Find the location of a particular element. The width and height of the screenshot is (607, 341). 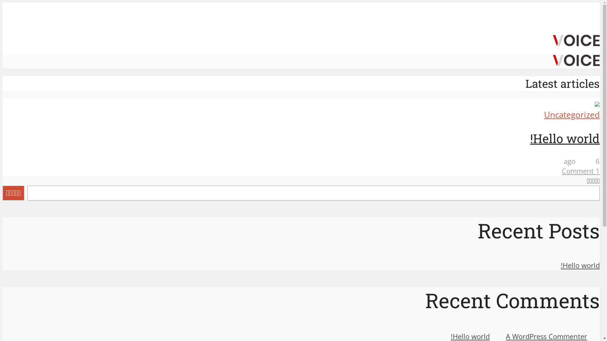

Hello world! is located at coordinates (597, 104).